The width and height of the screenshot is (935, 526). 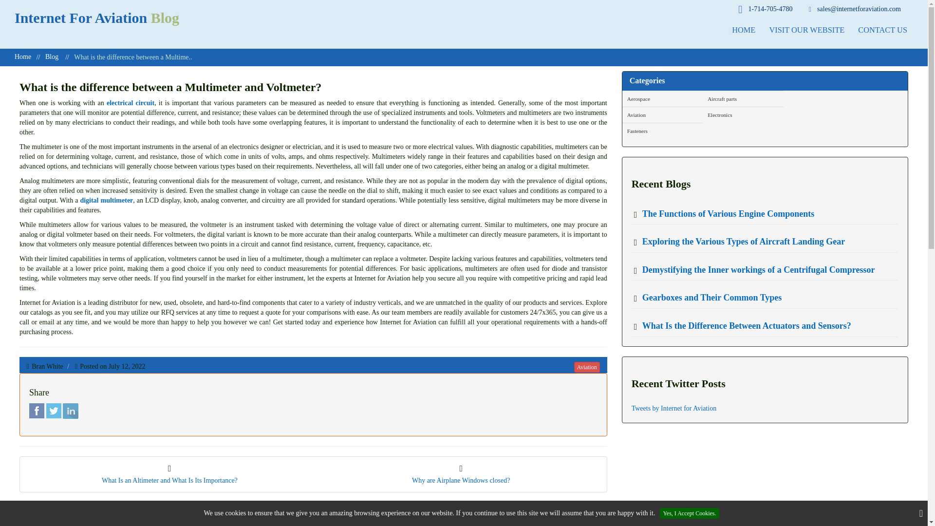 I want to click on HOME, so click(x=743, y=30).